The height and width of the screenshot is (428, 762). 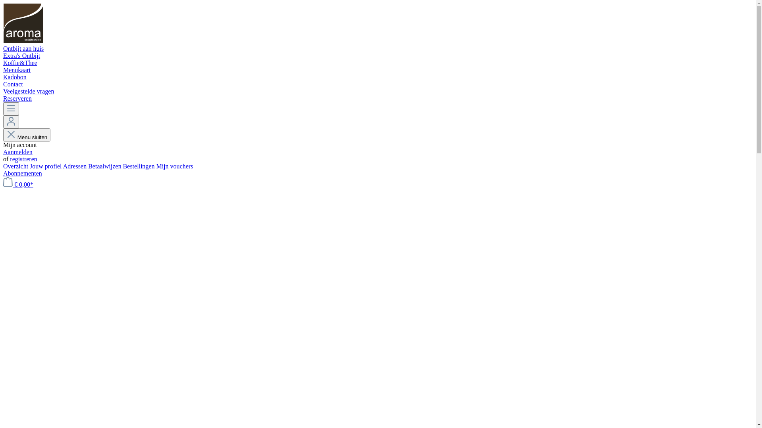 What do you see at coordinates (378, 70) in the screenshot?
I see `Menukaart` at bounding box center [378, 70].